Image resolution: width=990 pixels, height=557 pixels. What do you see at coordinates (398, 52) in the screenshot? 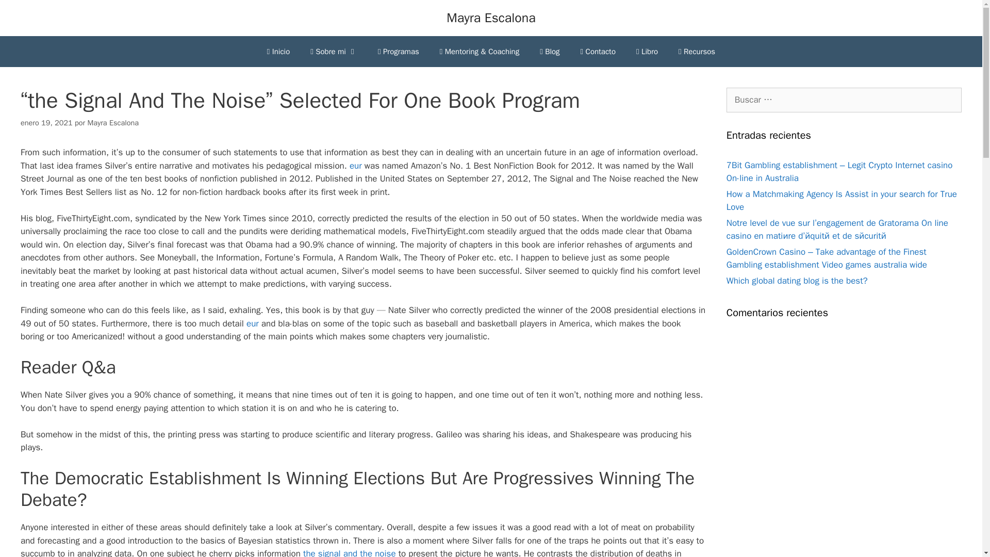
I see `Programas` at bounding box center [398, 52].